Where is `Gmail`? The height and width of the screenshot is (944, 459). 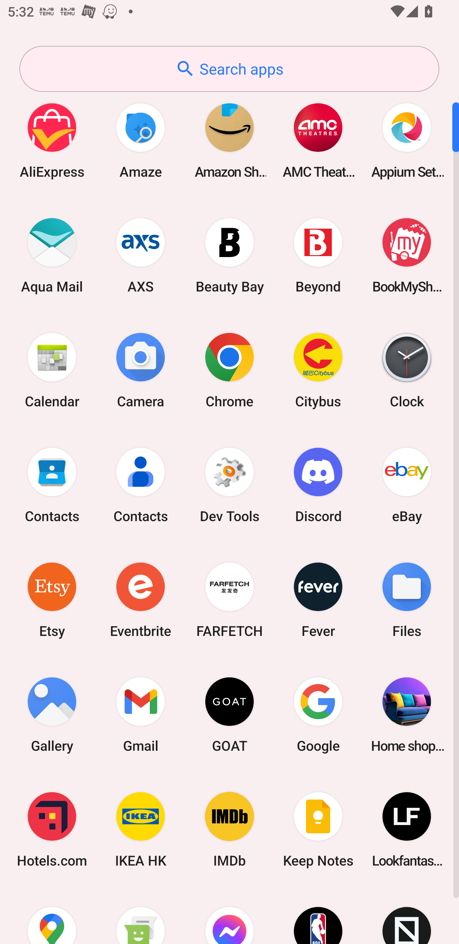
Gmail is located at coordinates (141, 714).